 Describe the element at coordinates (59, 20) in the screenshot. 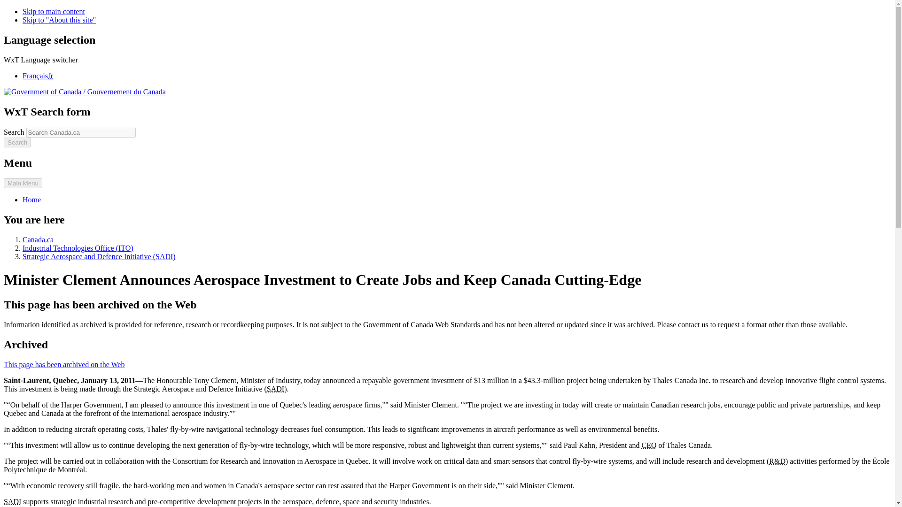

I see `Skip to "About this site"` at that location.